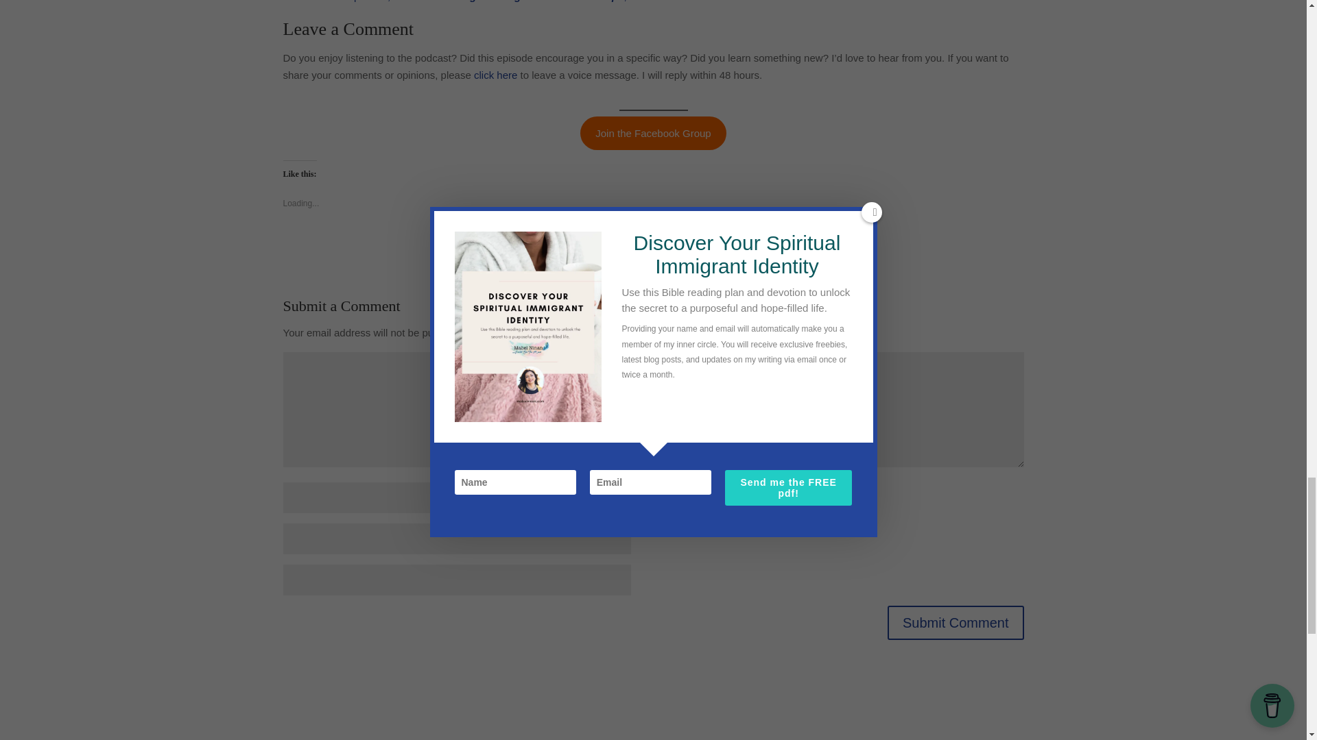 Image resolution: width=1317 pixels, height=740 pixels. Describe the element at coordinates (956, 623) in the screenshot. I see `Submit Comment` at that location.